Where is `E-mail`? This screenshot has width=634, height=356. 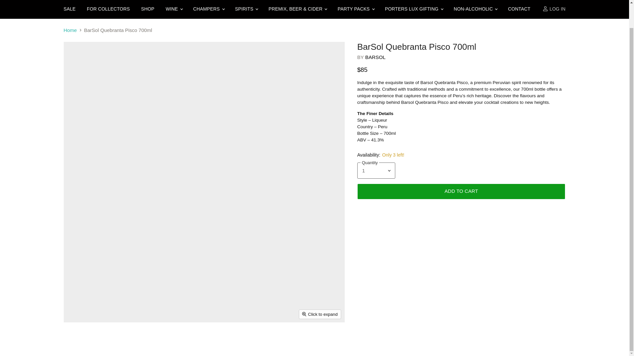 E-mail is located at coordinates (68, 248).